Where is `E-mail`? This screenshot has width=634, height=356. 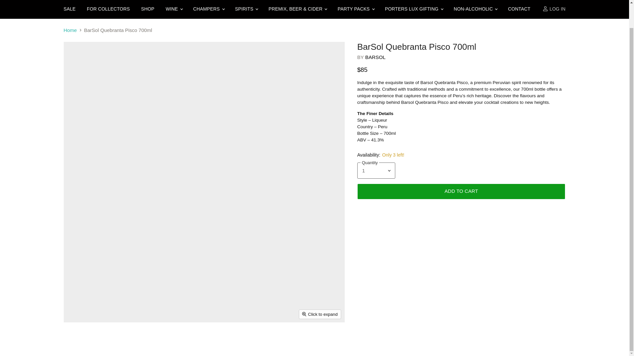 E-mail is located at coordinates (68, 248).